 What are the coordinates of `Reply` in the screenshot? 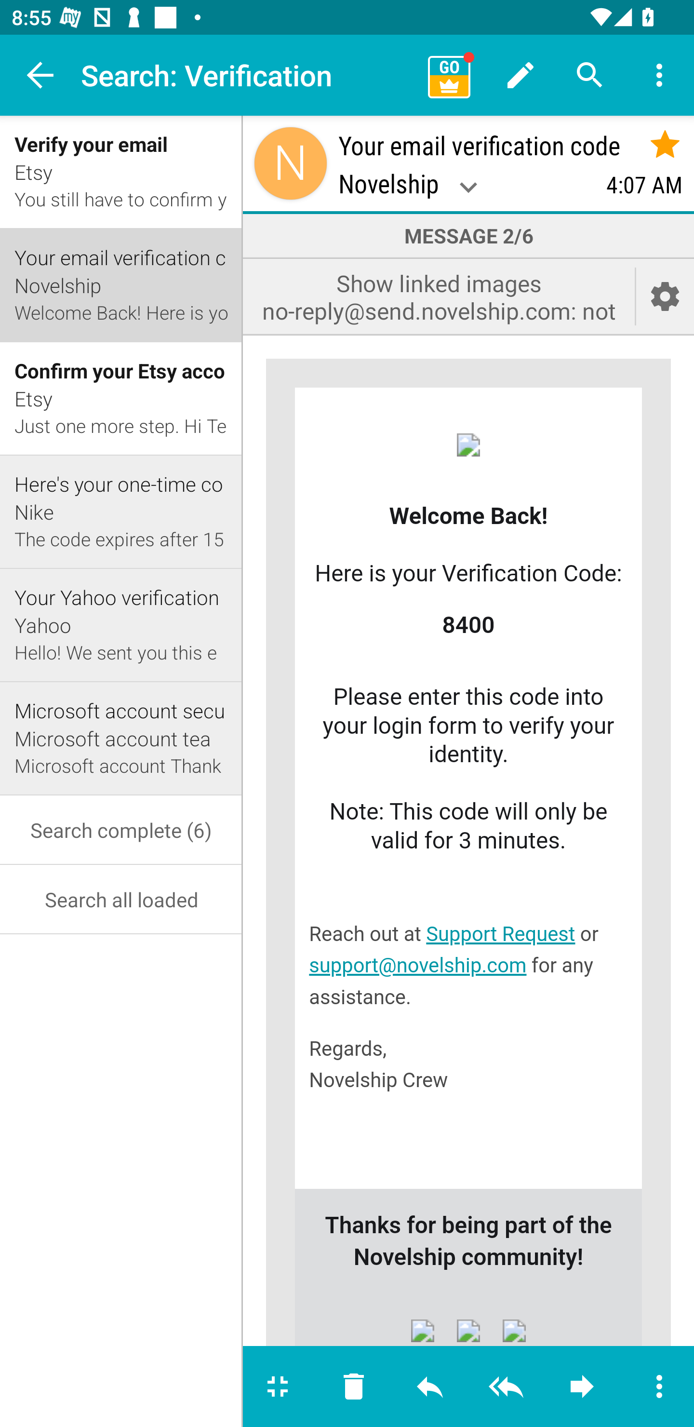 It's located at (430, 1387).